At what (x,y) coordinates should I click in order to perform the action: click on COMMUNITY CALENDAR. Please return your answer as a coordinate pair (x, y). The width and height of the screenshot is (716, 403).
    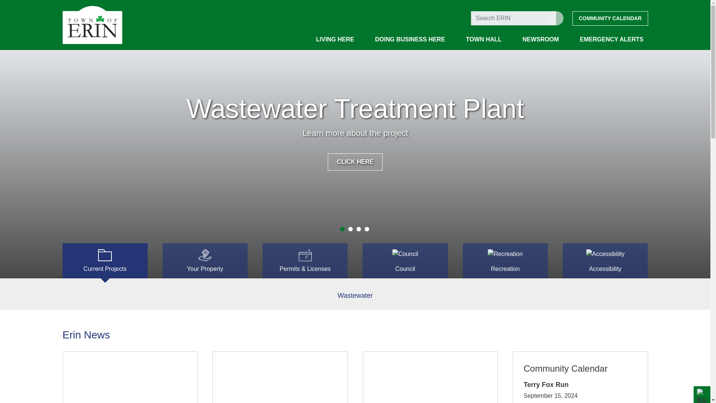
    Looking at the image, I should click on (610, 19).